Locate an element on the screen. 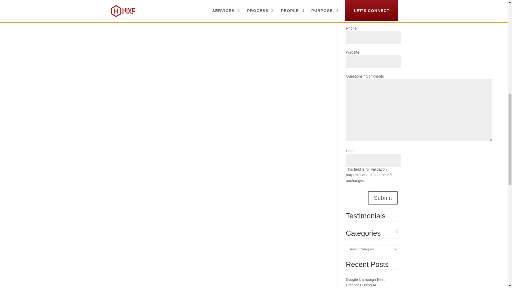  Submit is located at coordinates (383, 198).